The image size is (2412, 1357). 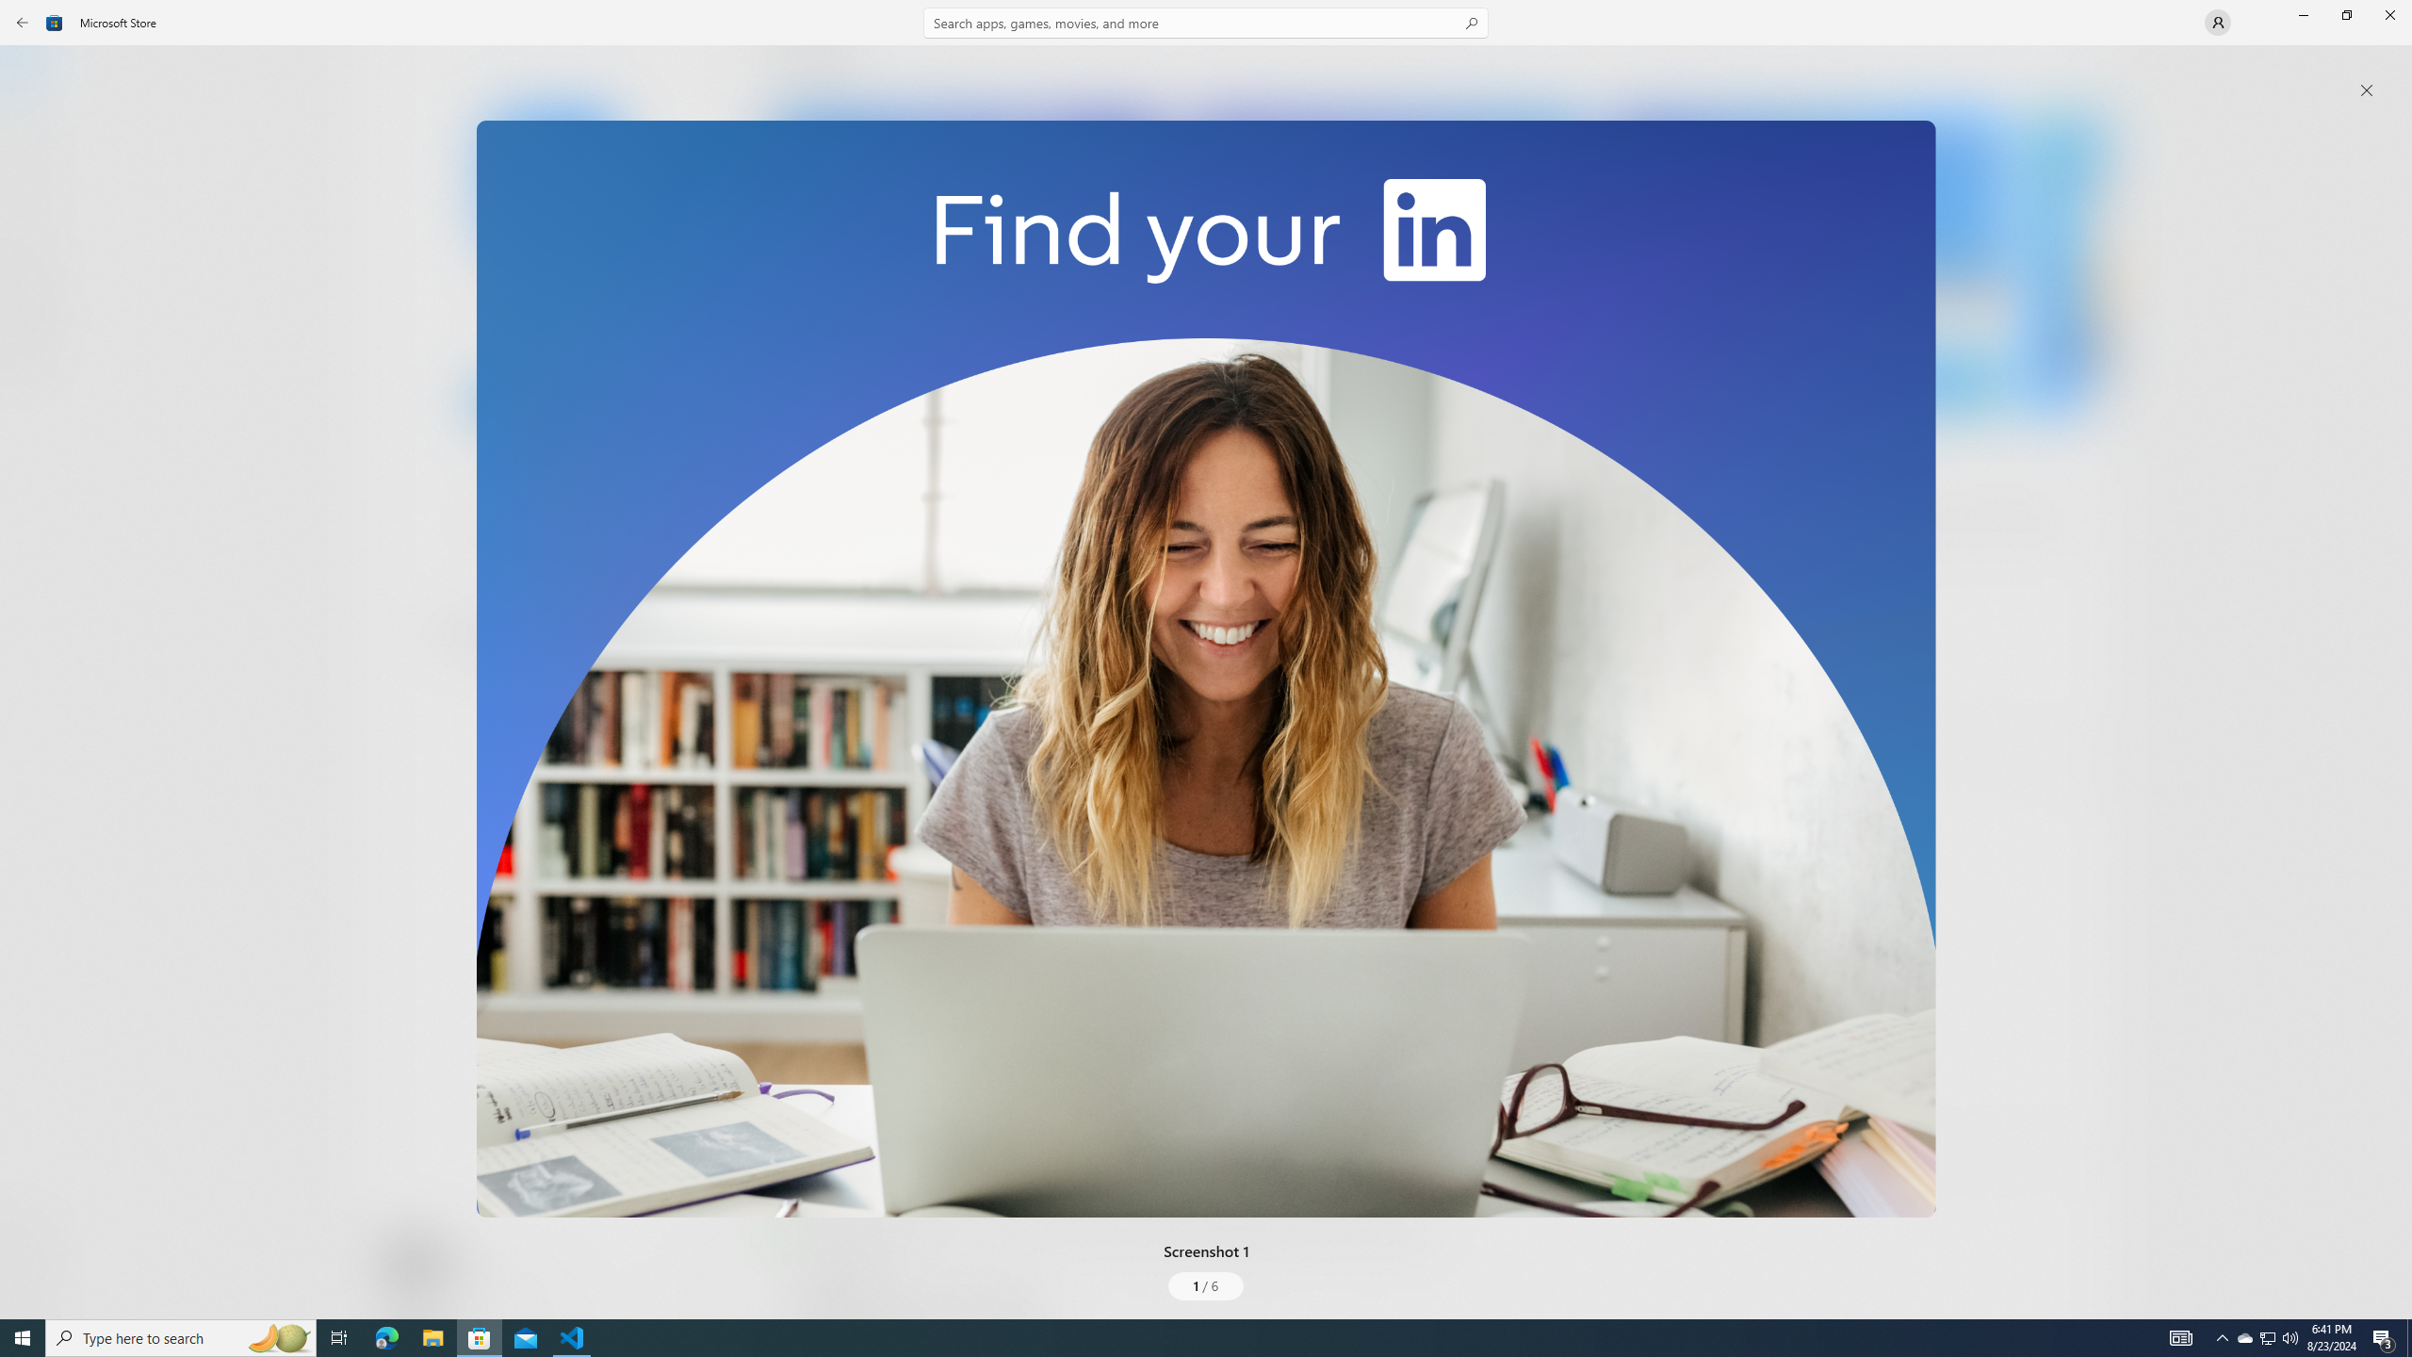 What do you see at coordinates (552, 314) in the screenshot?
I see `LinkedIn` at bounding box center [552, 314].